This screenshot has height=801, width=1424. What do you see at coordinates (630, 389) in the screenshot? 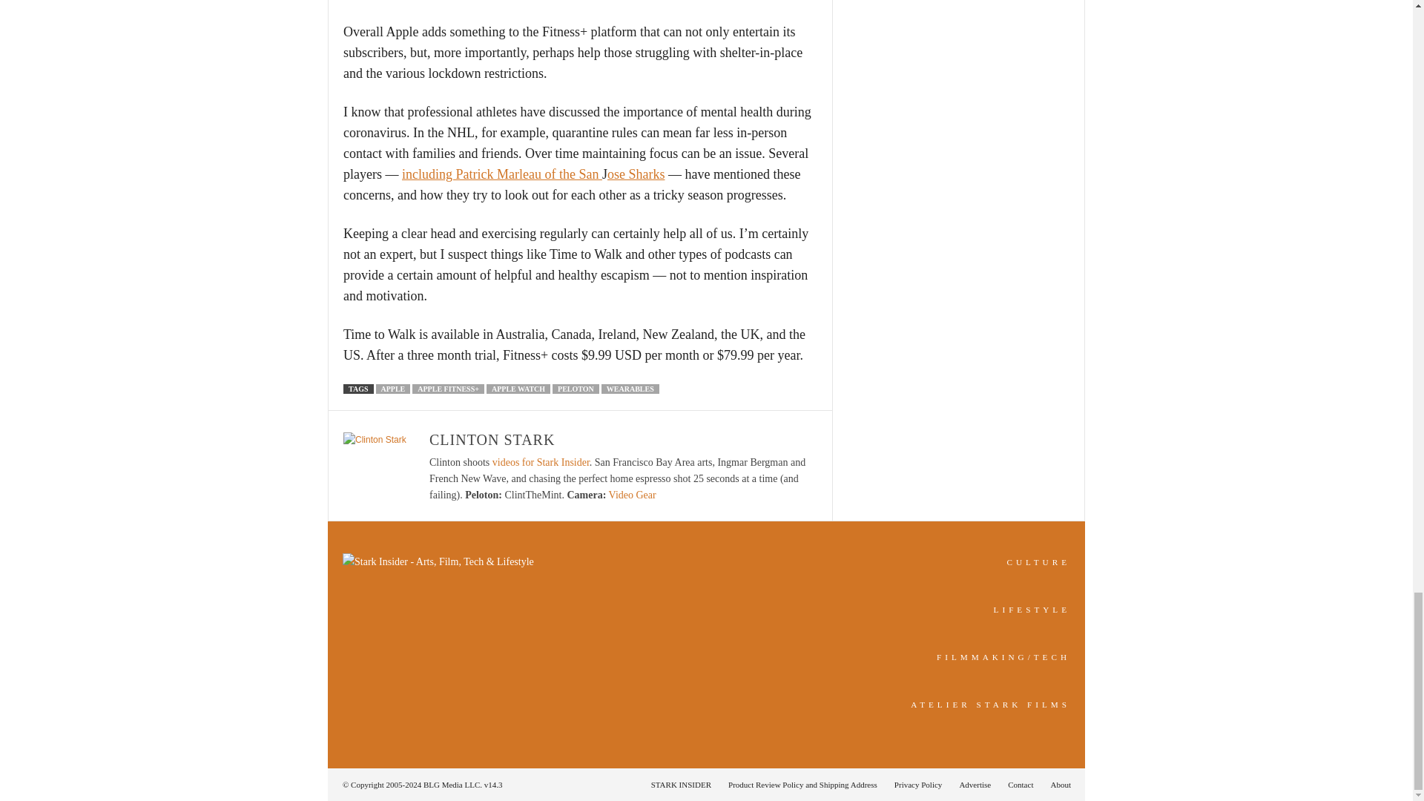
I see `WEARABLES` at bounding box center [630, 389].